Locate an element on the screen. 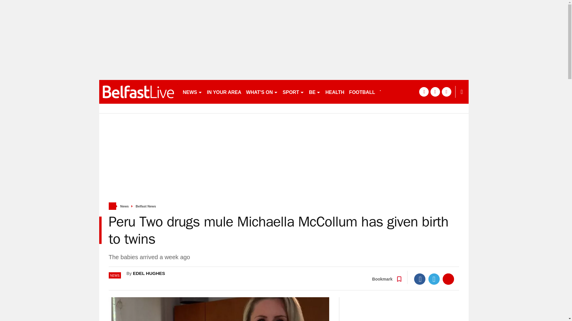 The image size is (572, 321). WHAT'S ON is located at coordinates (262, 92).